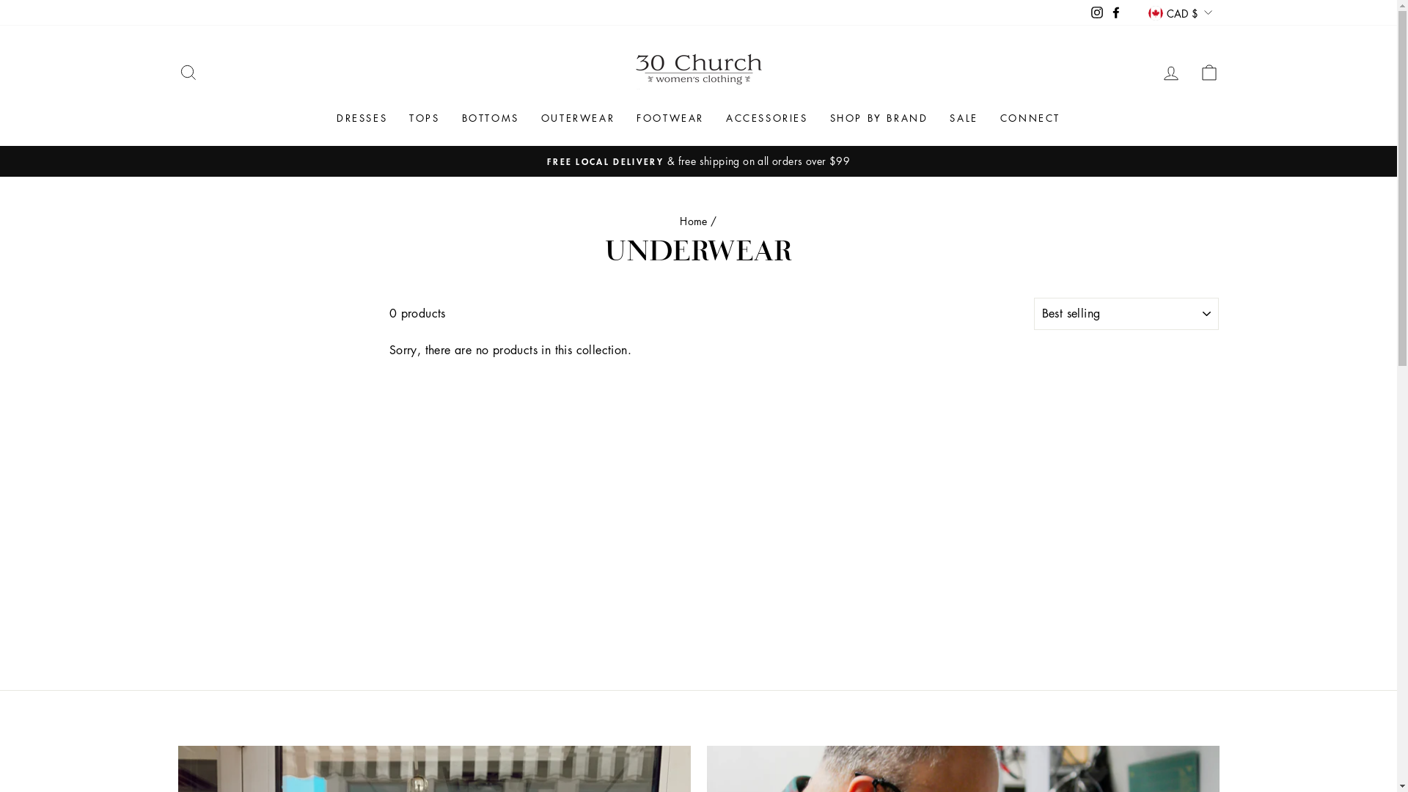 The width and height of the screenshot is (1408, 792). What do you see at coordinates (1209, 73) in the screenshot?
I see `CART` at bounding box center [1209, 73].